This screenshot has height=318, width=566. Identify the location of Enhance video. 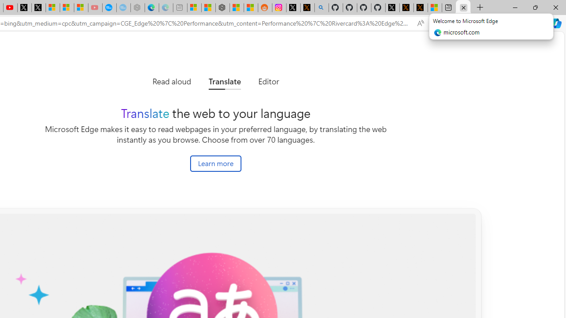
(438, 23).